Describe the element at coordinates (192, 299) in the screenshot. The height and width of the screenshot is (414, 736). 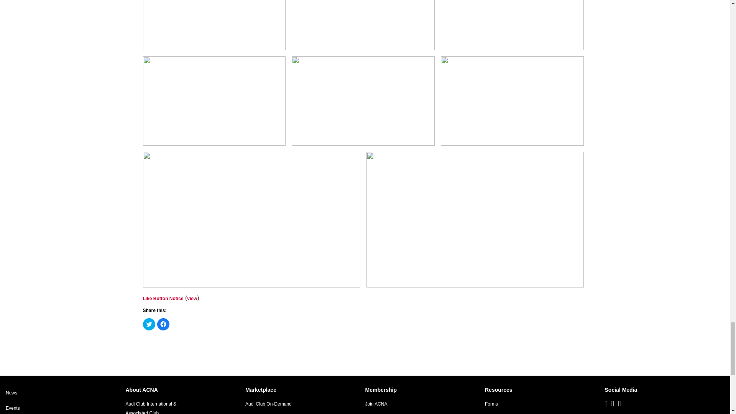
I see `Click to view notice` at that location.